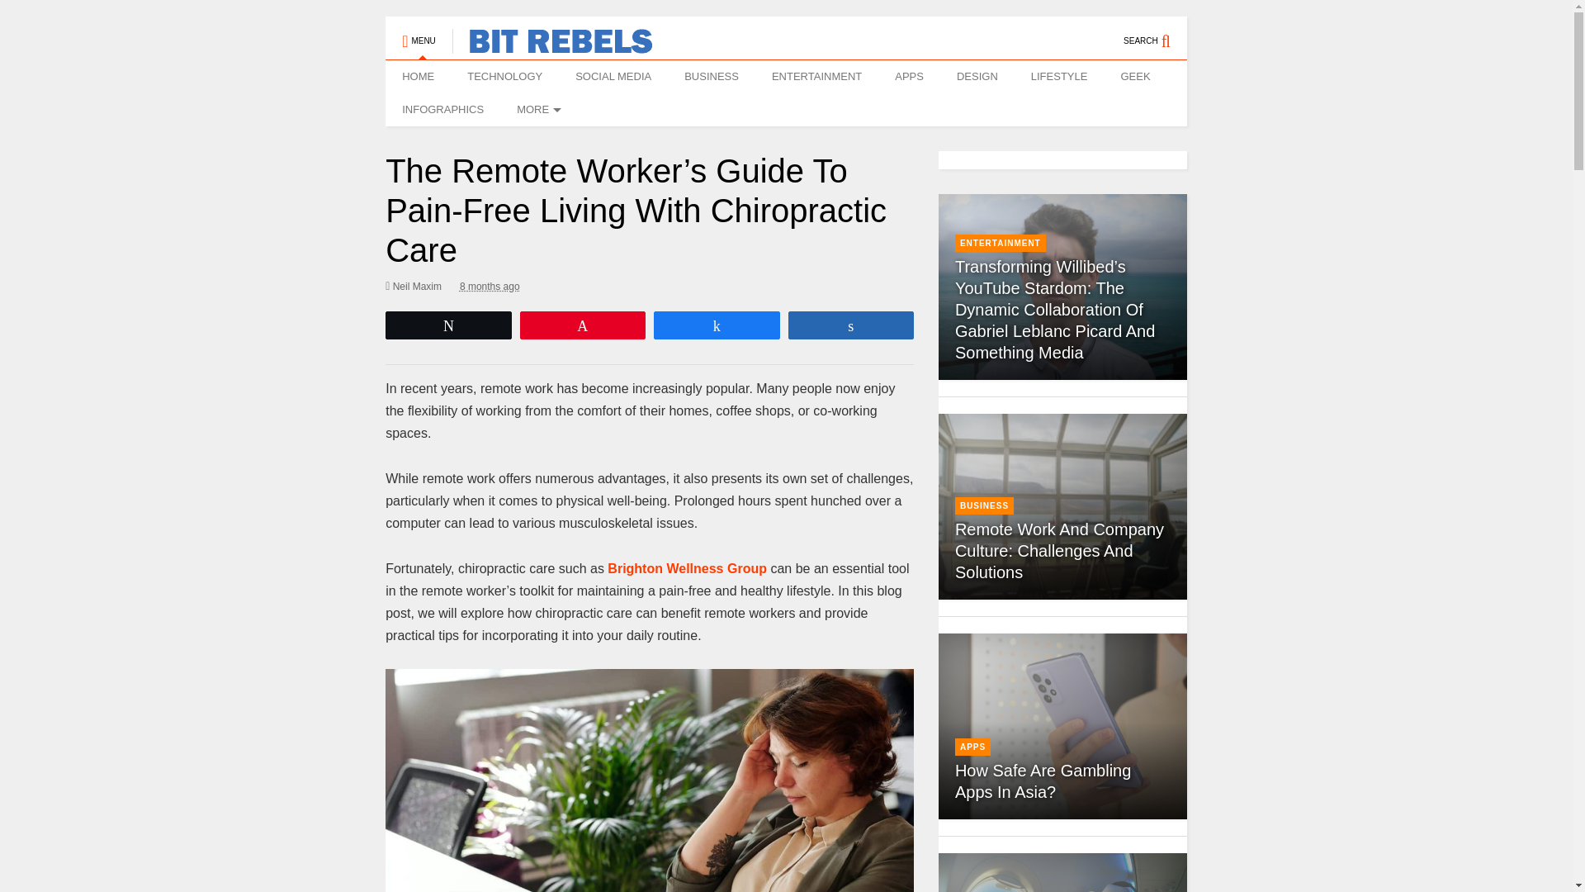  I want to click on INFOGRAPHICS, so click(442, 110).